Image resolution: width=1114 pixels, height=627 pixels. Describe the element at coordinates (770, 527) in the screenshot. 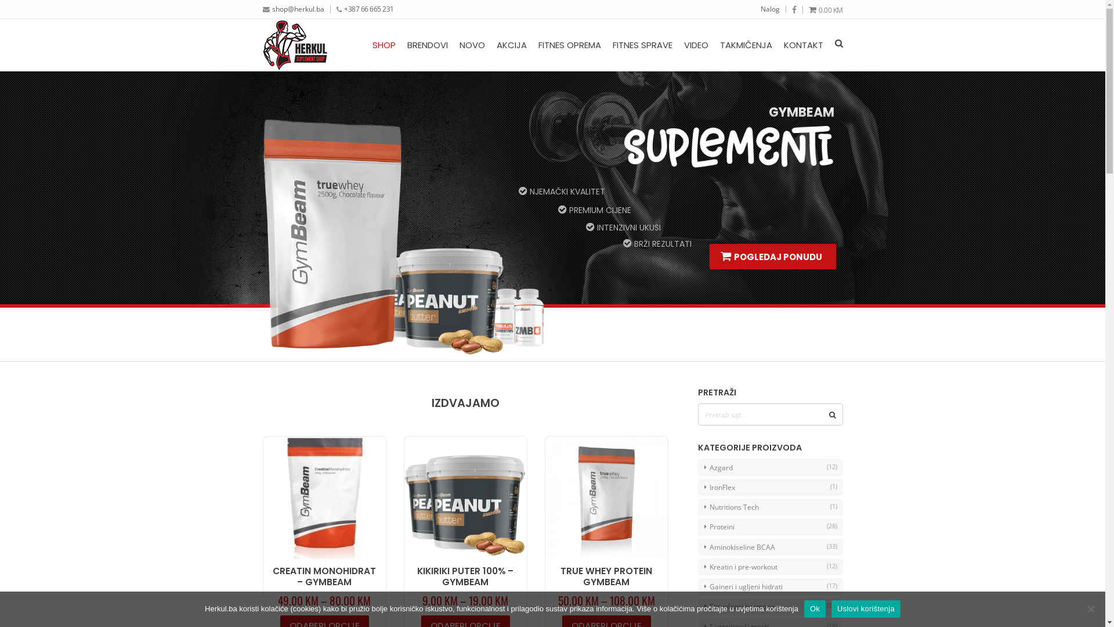

I see `Proteini` at that location.